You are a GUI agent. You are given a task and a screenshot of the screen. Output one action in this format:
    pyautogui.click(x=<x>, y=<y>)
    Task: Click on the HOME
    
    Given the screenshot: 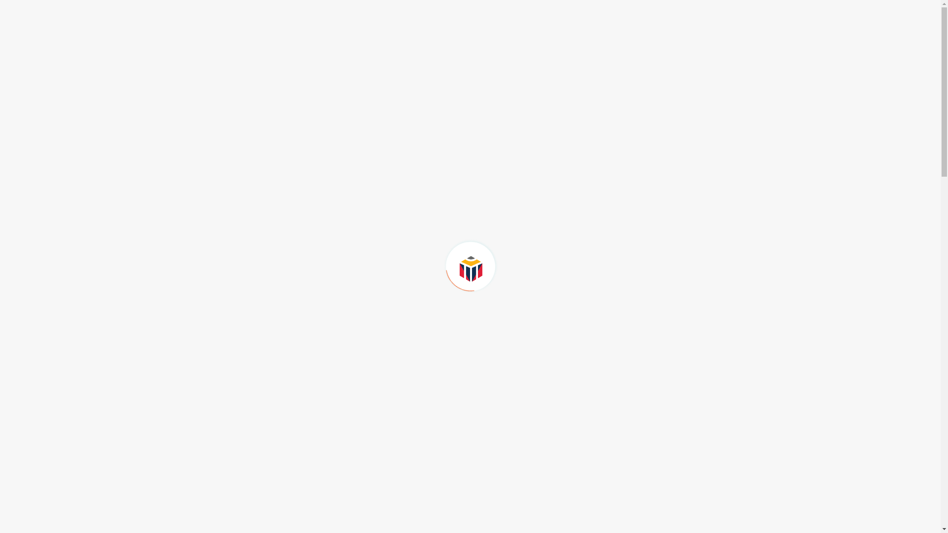 What is the action you would take?
    pyautogui.click(x=408, y=45)
    